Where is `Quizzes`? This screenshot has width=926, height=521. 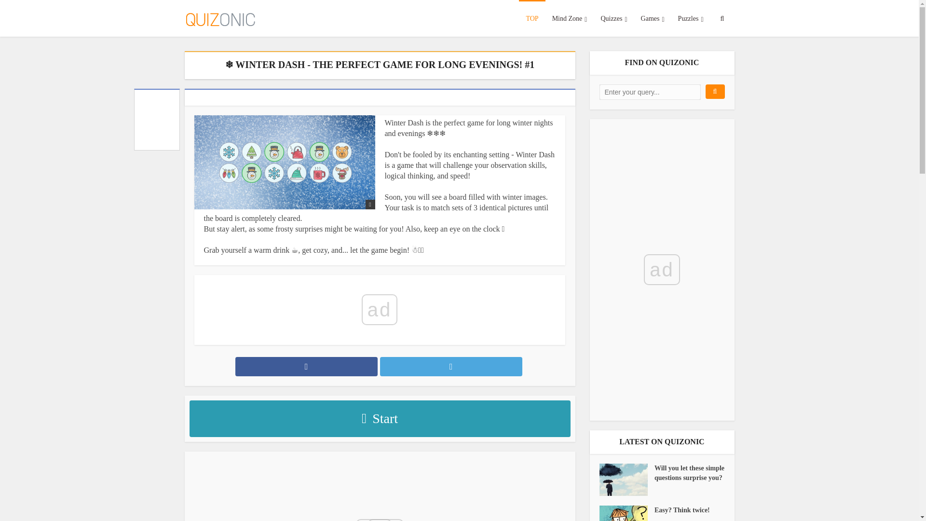 Quizzes is located at coordinates (613, 18).